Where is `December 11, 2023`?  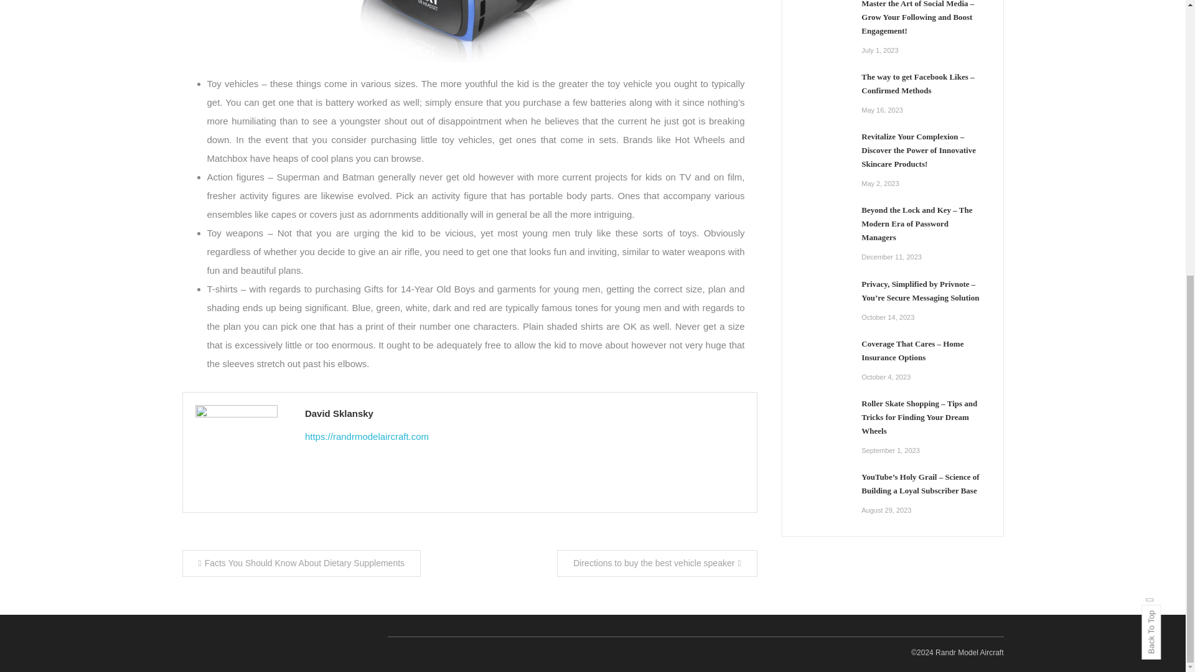 December 11, 2023 is located at coordinates (891, 257).